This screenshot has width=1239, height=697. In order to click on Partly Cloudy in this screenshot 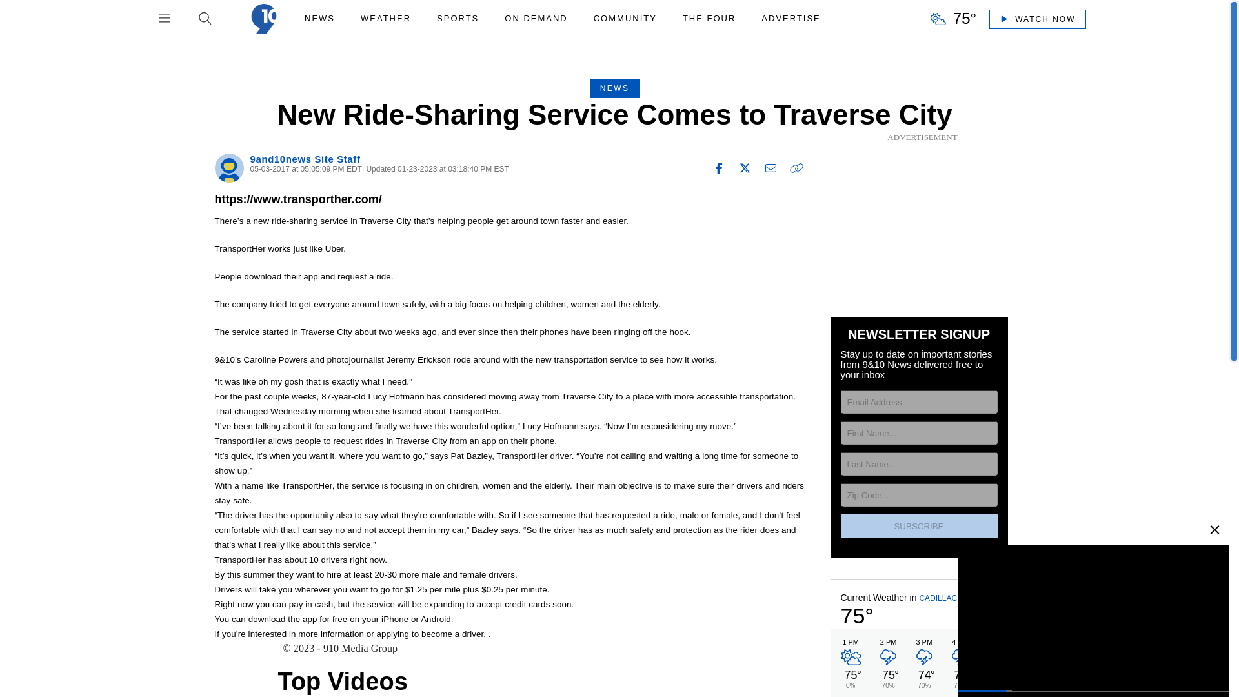, I will do `click(992, 614)`.